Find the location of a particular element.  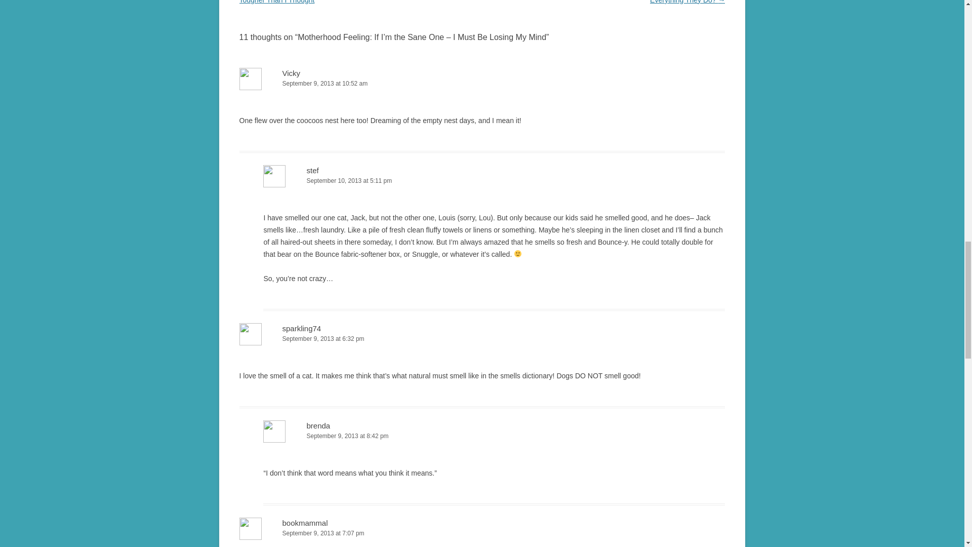

stef is located at coordinates (312, 170).